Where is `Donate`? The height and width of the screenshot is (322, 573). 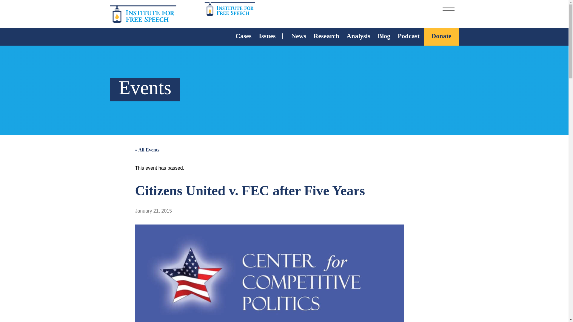
Donate is located at coordinates (441, 37).